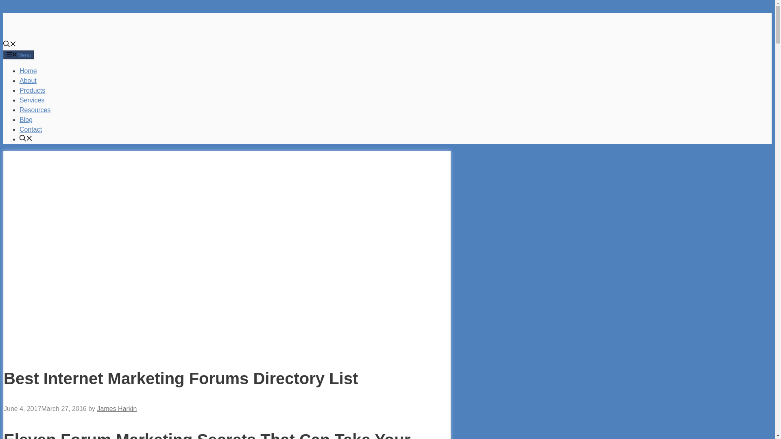  What do you see at coordinates (117, 409) in the screenshot?
I see `View all posts by James Harkin` at bounding box center [117, 409].